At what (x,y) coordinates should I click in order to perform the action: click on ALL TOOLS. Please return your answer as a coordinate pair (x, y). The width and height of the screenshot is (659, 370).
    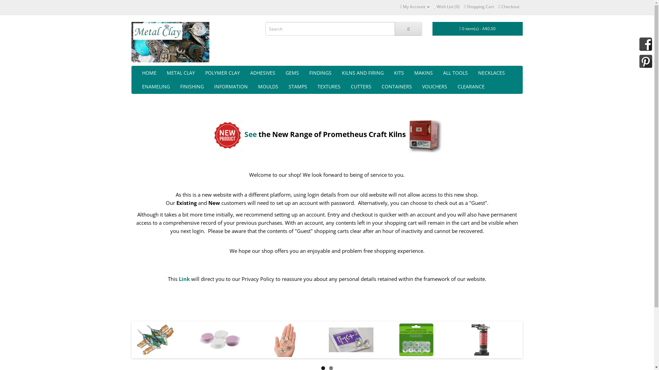
    Looking at the image, I should click on (455, 73).